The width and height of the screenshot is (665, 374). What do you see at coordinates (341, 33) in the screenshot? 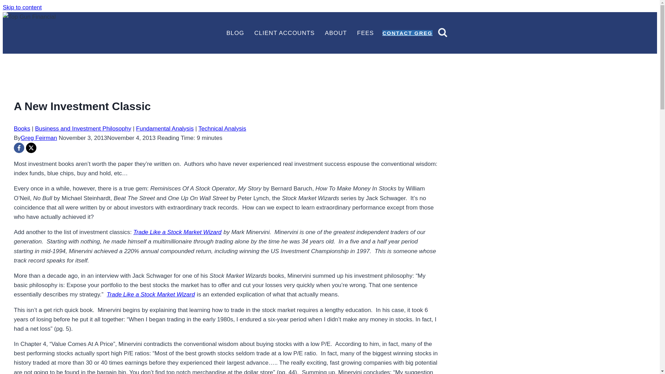
I see `ABOUT` at bounding box center [341, 33].